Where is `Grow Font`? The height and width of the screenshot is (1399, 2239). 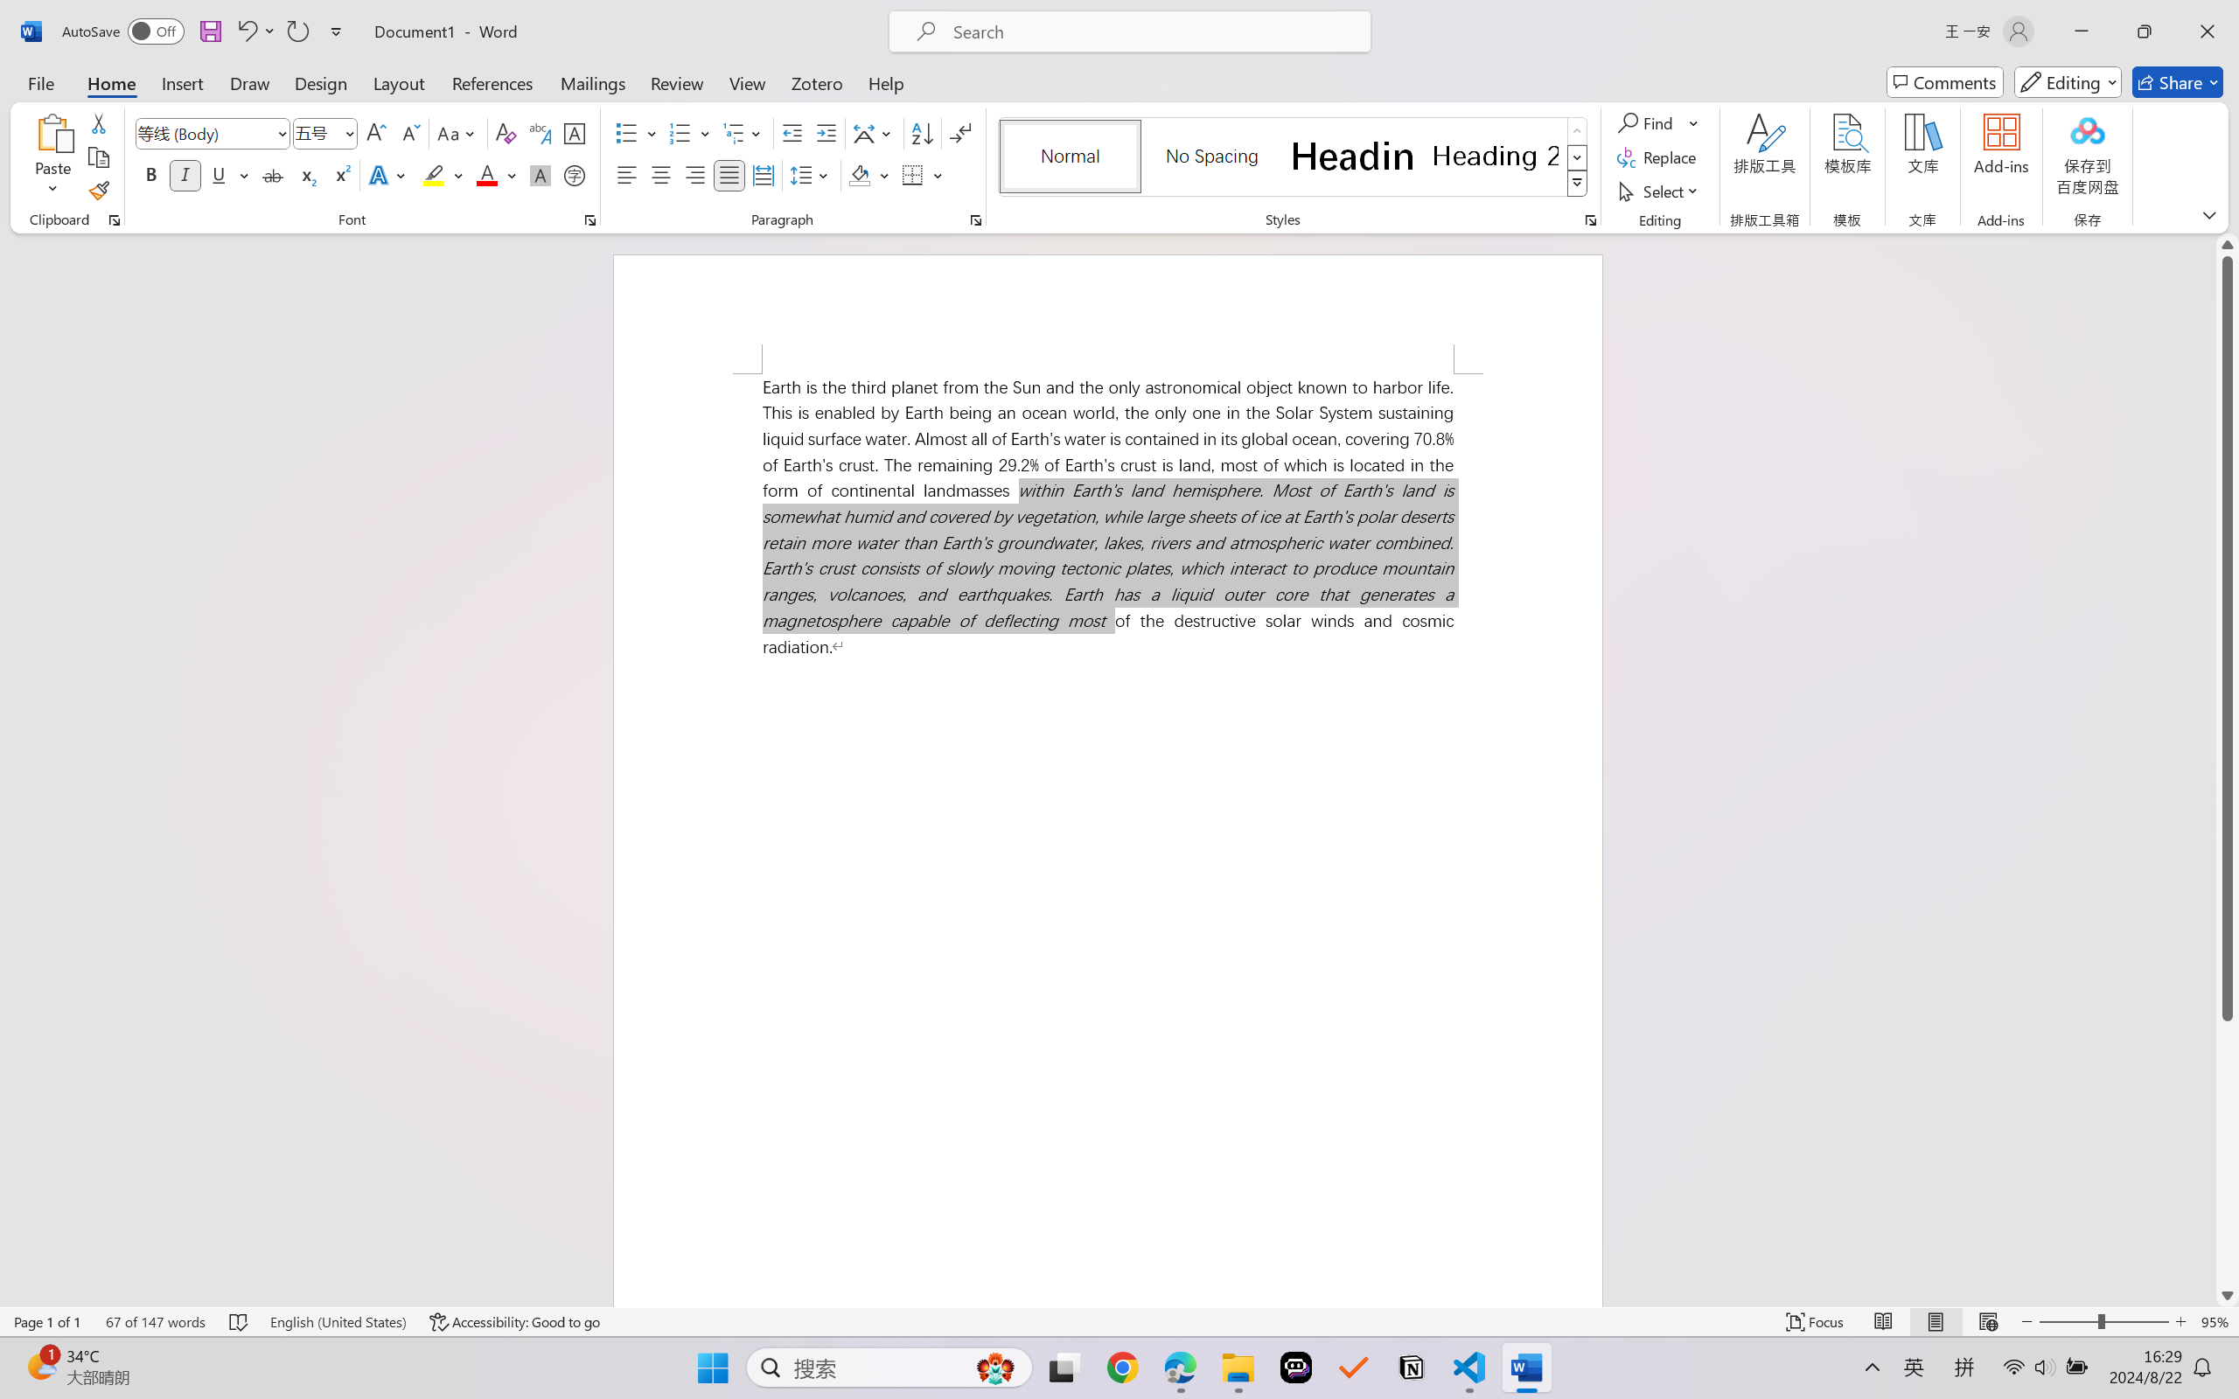 Grow Font is located at coordinates (376, 133).